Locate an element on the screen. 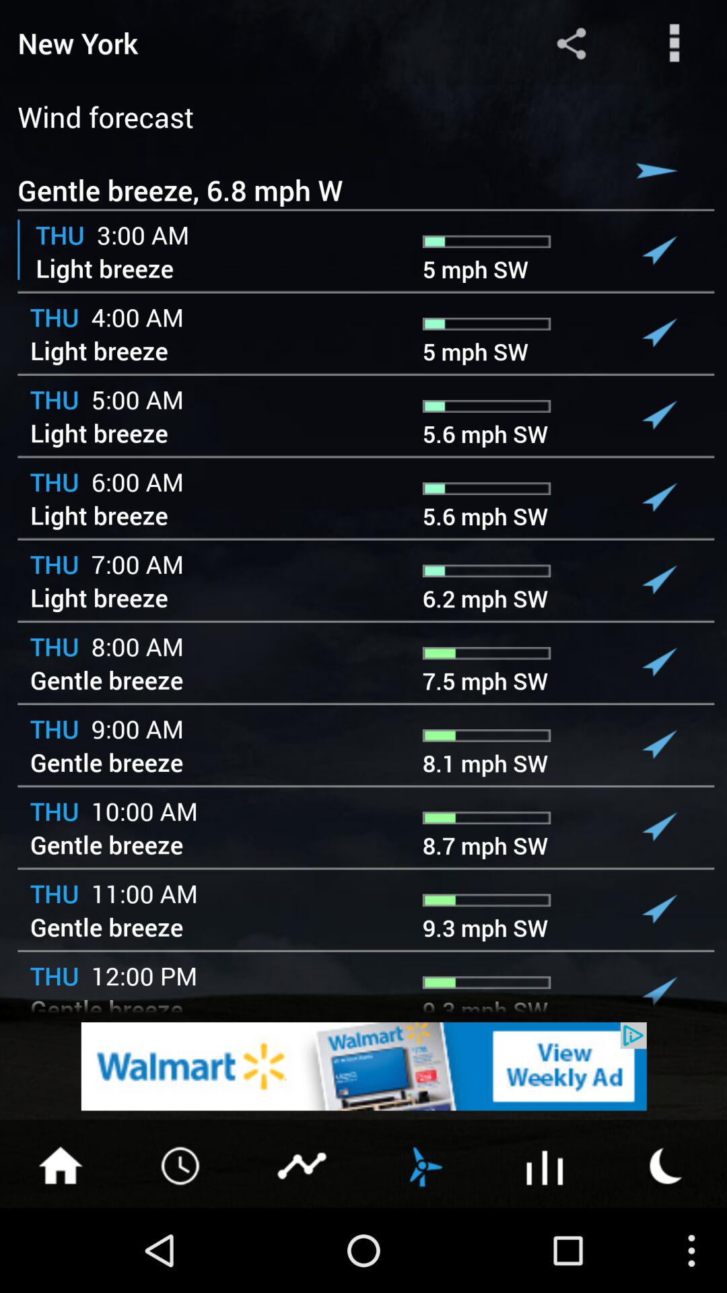 The image size is (727, 1293). view settings is located at coordinates (674, 43).